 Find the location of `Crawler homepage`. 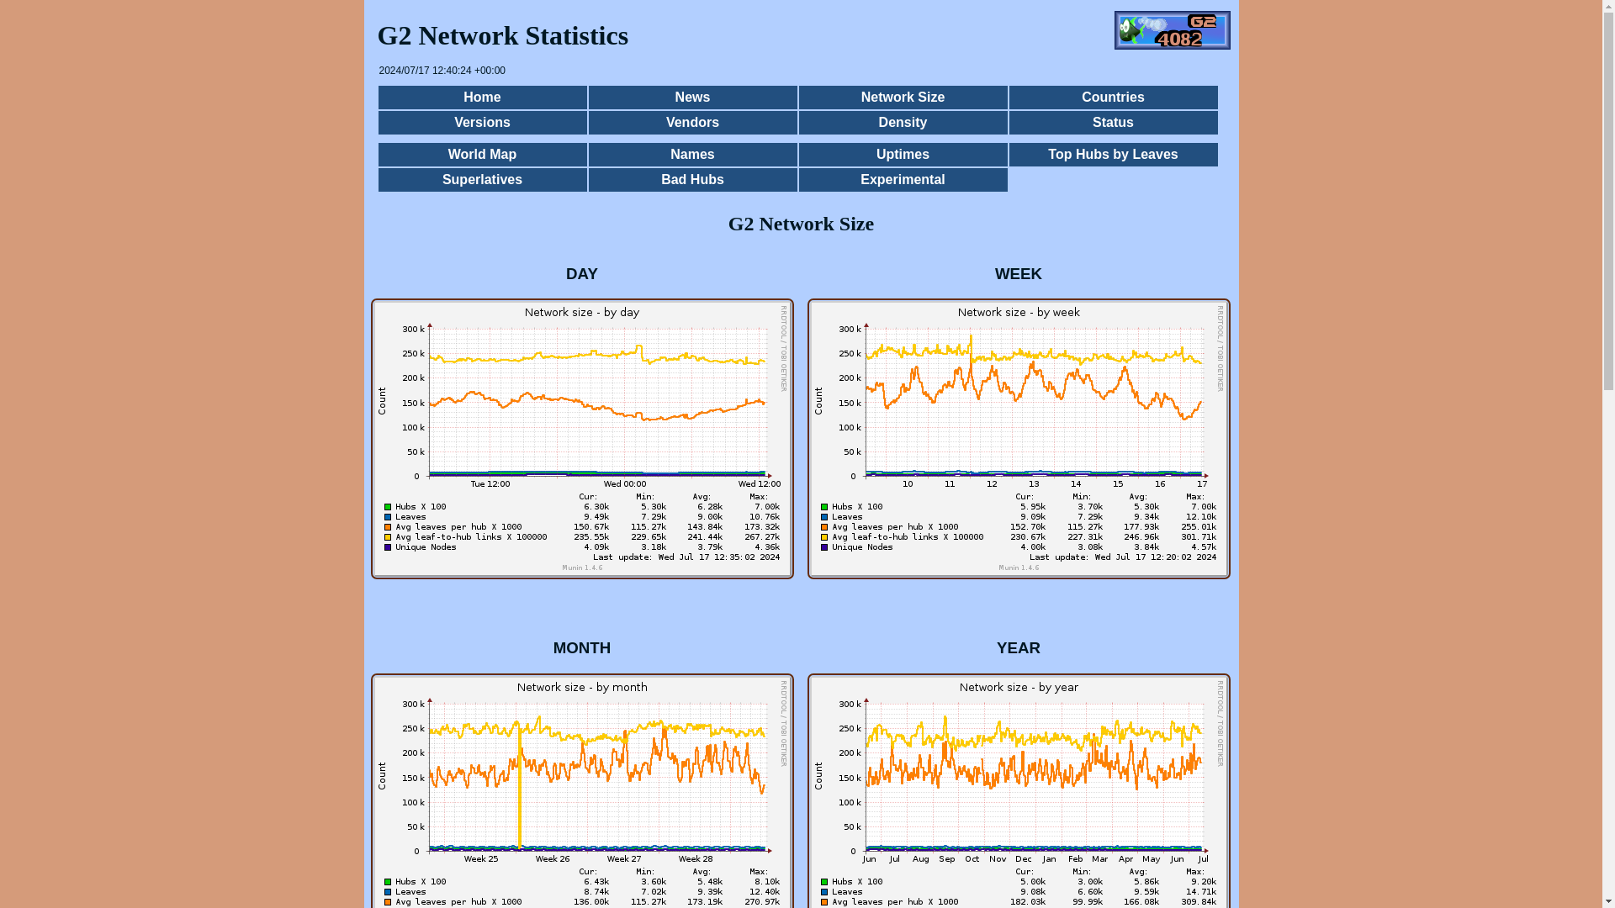

Crawler homepage is located at coordinates (481, 98).